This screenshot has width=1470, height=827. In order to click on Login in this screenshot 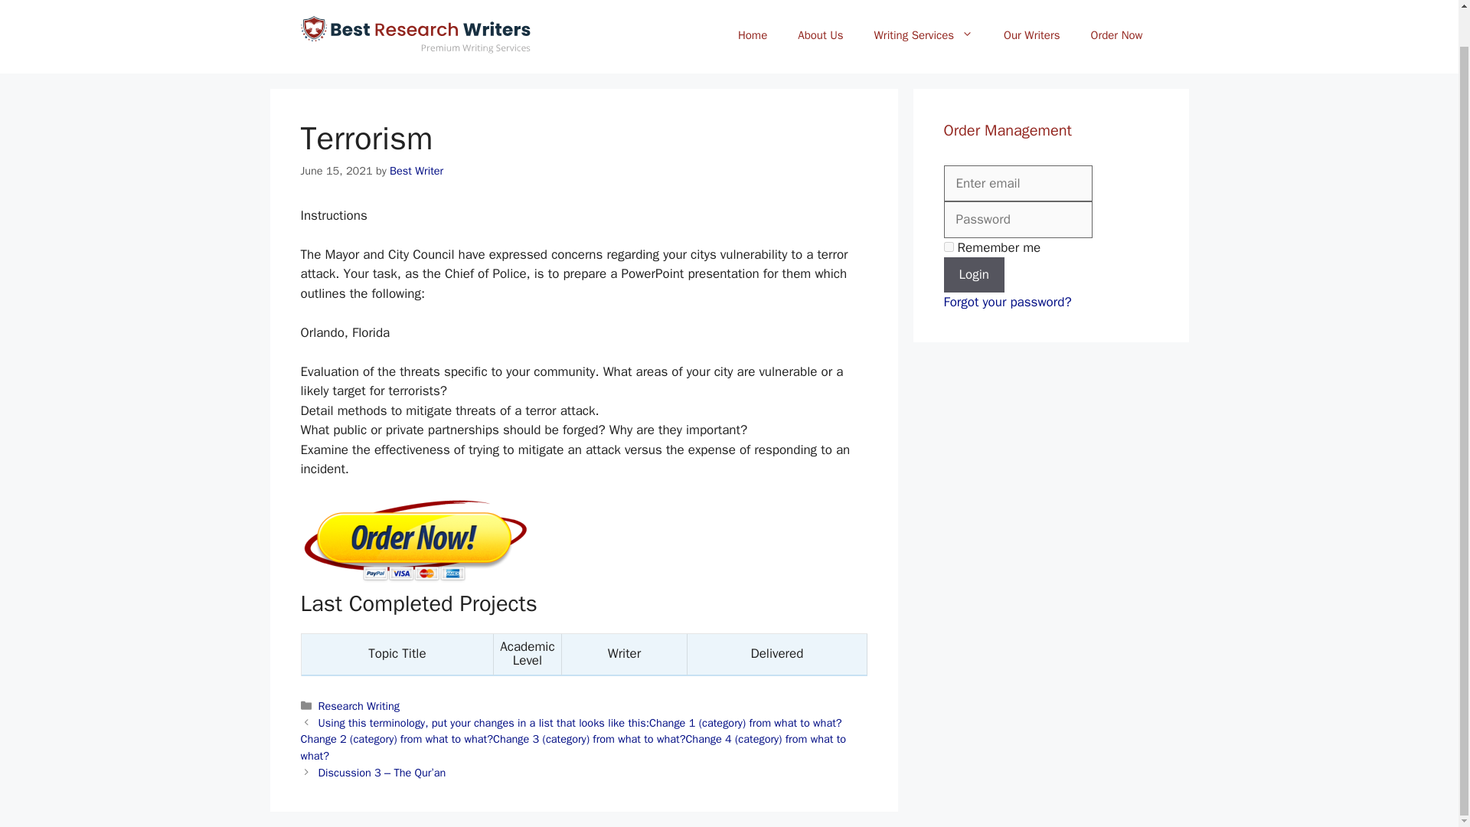, I will do `click(974, 274)`.